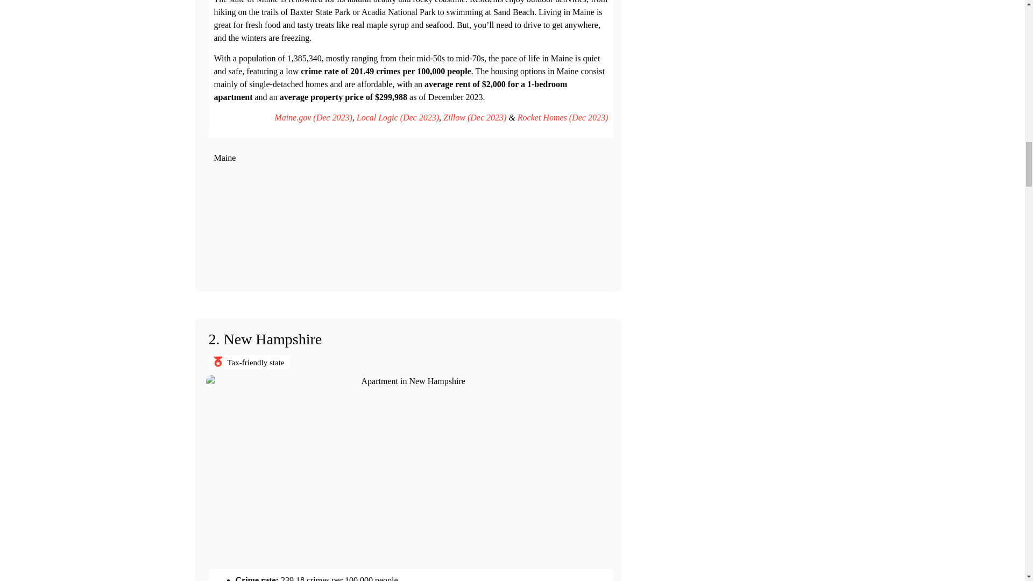 This screenshot has height=581, width=1033. Describe the element at coordinates (411, 223) in the screenshot. I see `Maine` at that location.